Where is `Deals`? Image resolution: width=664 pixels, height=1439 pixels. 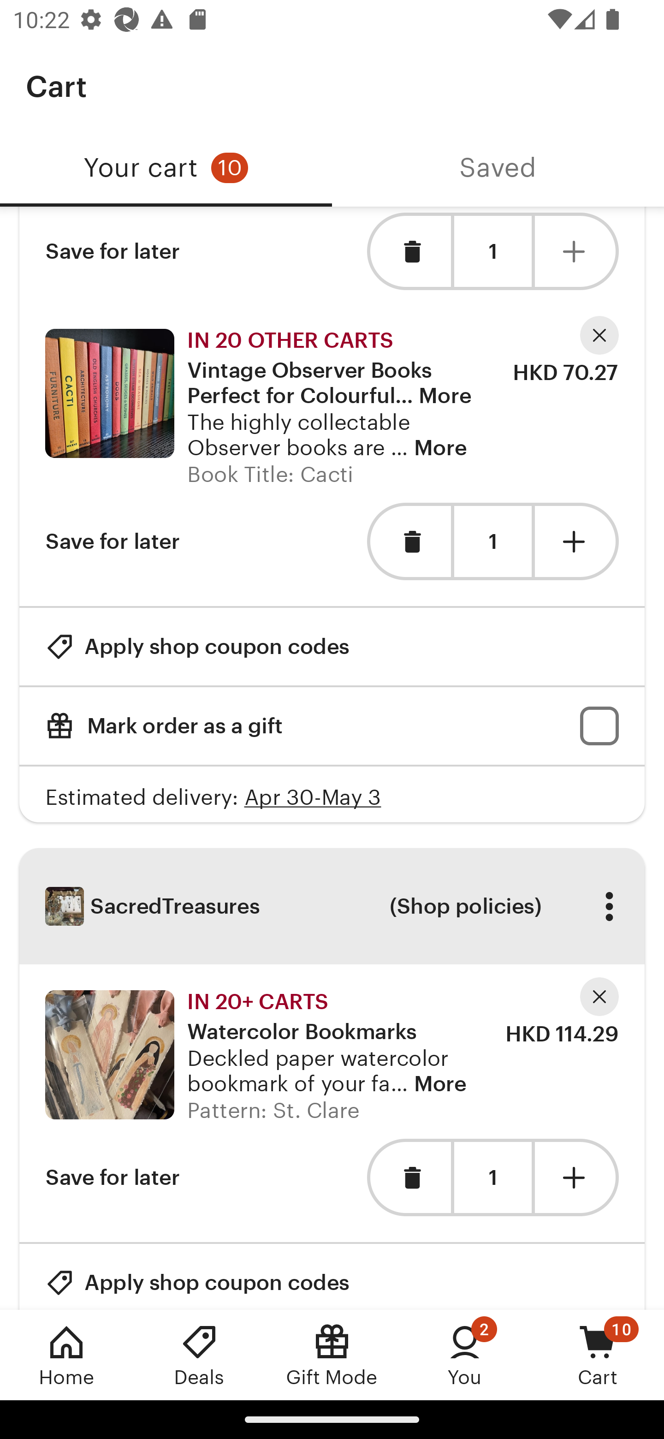 Deals is located at coordinates (199, 1355).